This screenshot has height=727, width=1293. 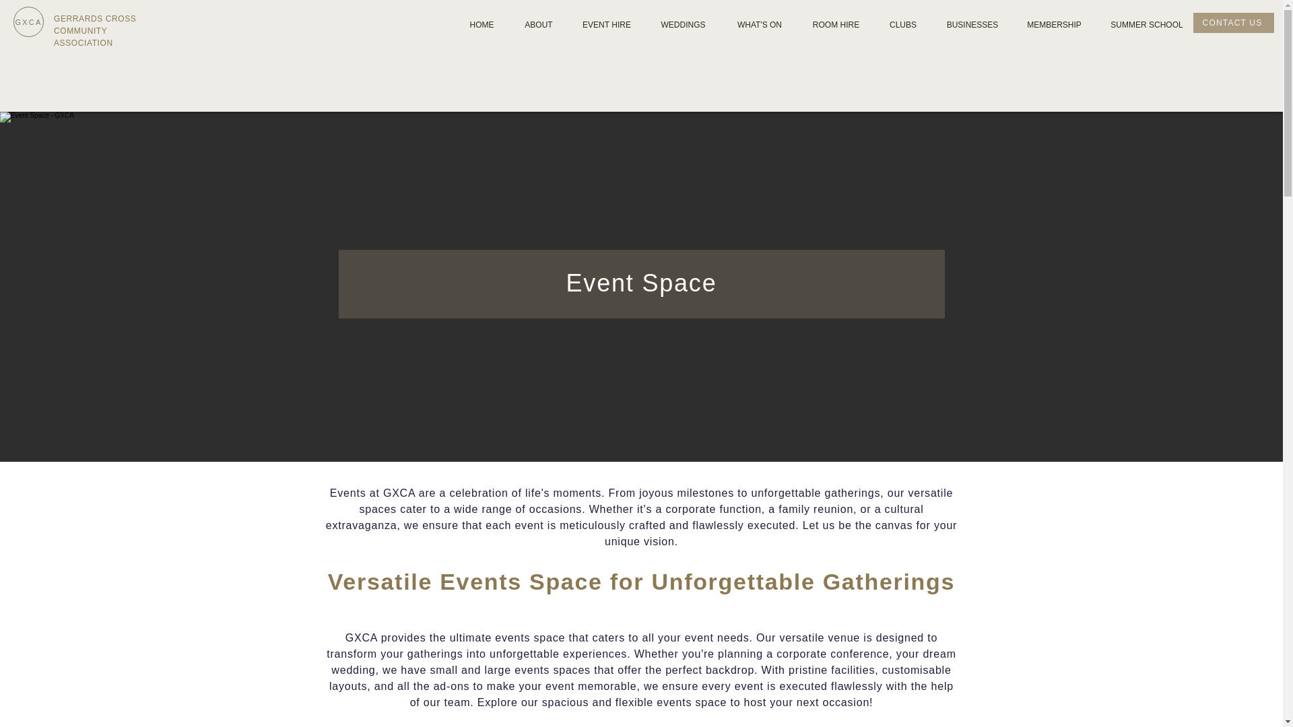 What do you see at coordinates (1146, 26) in the screenshot?
I see `SUMMER SCHOOL` at bounding box center [1146, 26].